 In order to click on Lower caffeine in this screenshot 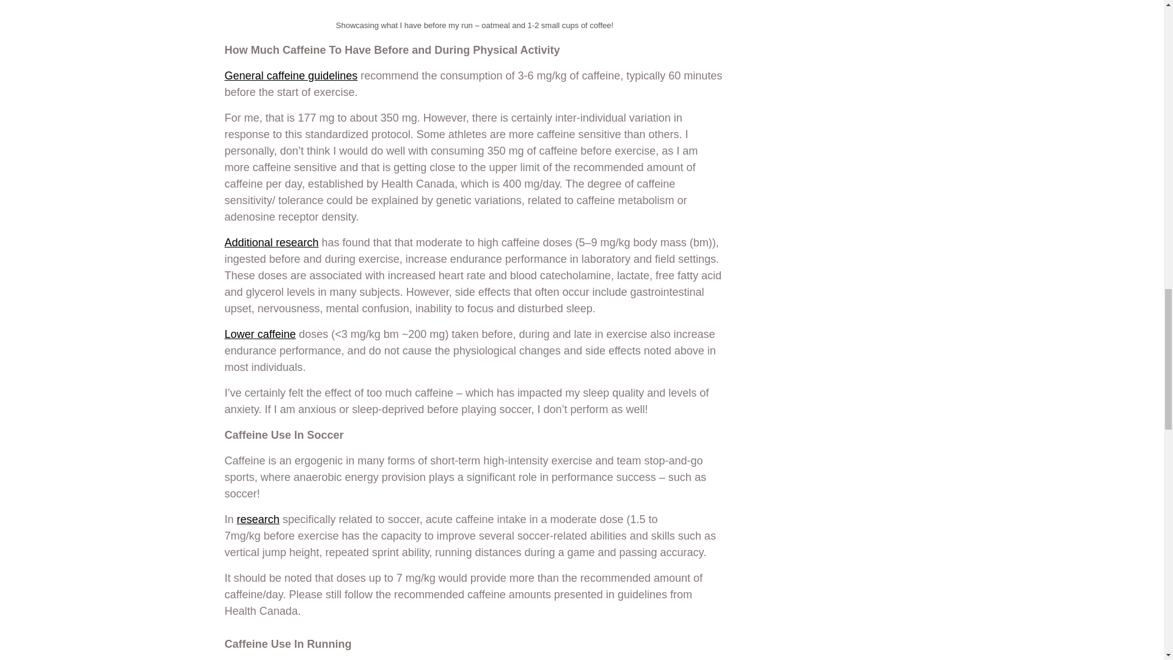, I will do `click(260, 334)`.